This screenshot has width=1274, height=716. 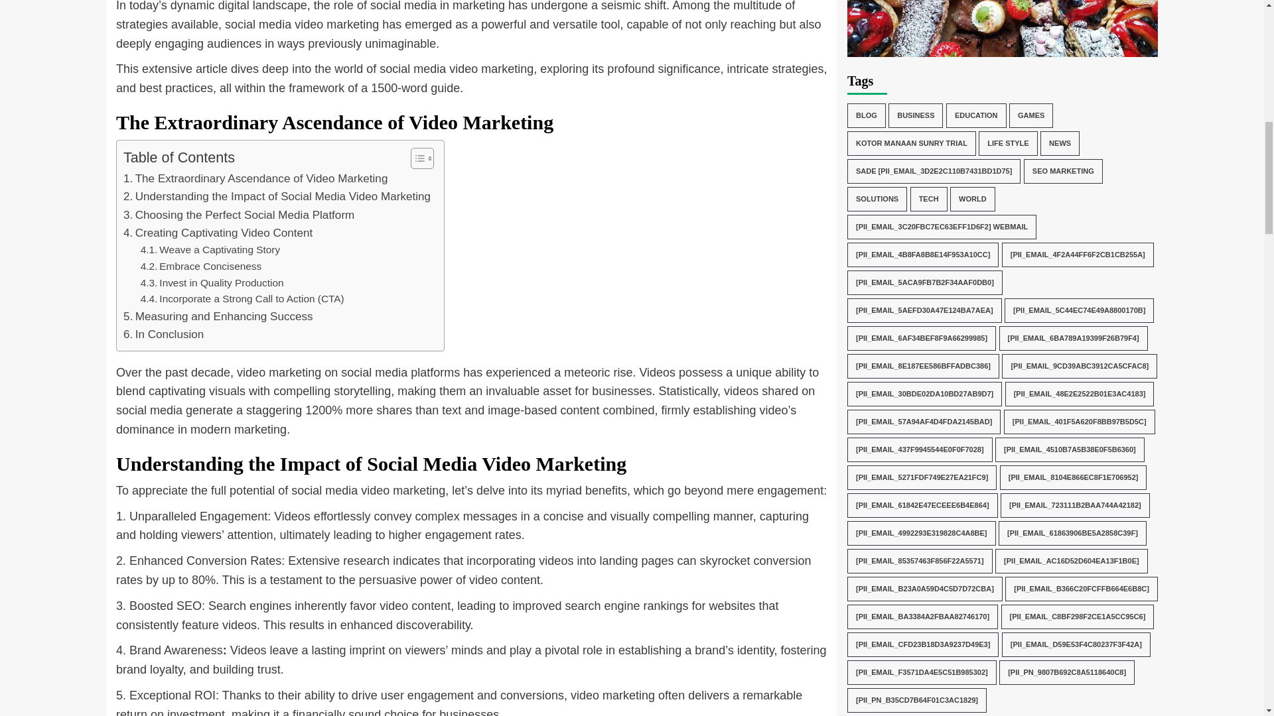 What do you see at coordinates (210, 250) in the screenshot?
I see `Weave a Captivating Story` at bounding box center [210, 250].